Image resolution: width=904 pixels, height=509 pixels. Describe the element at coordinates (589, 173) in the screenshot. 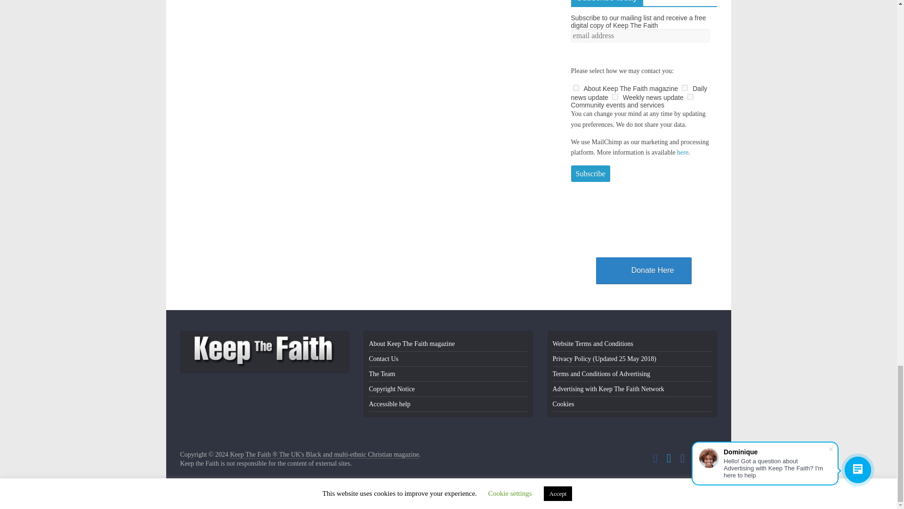

I see `Subscribe` at that location.